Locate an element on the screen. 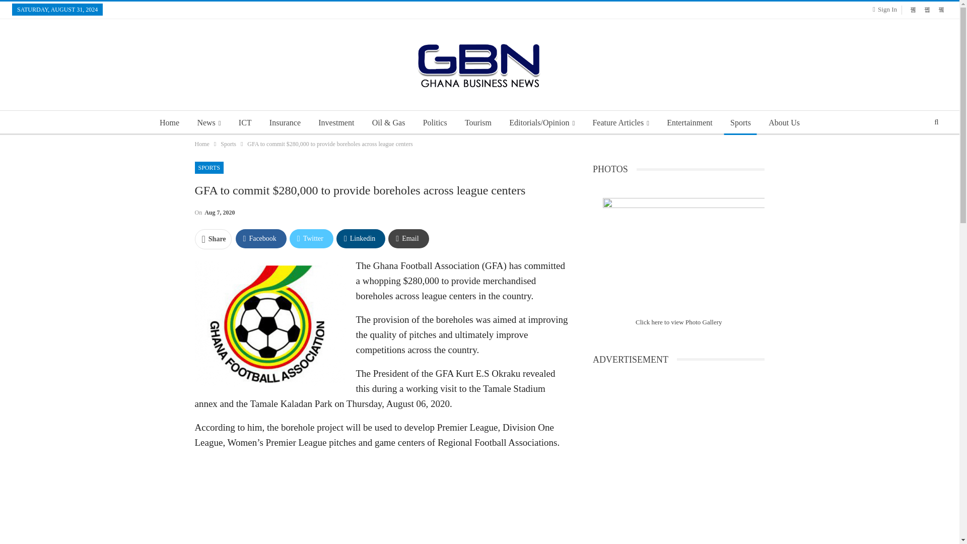  About Us is located at coordinates (784, 123).